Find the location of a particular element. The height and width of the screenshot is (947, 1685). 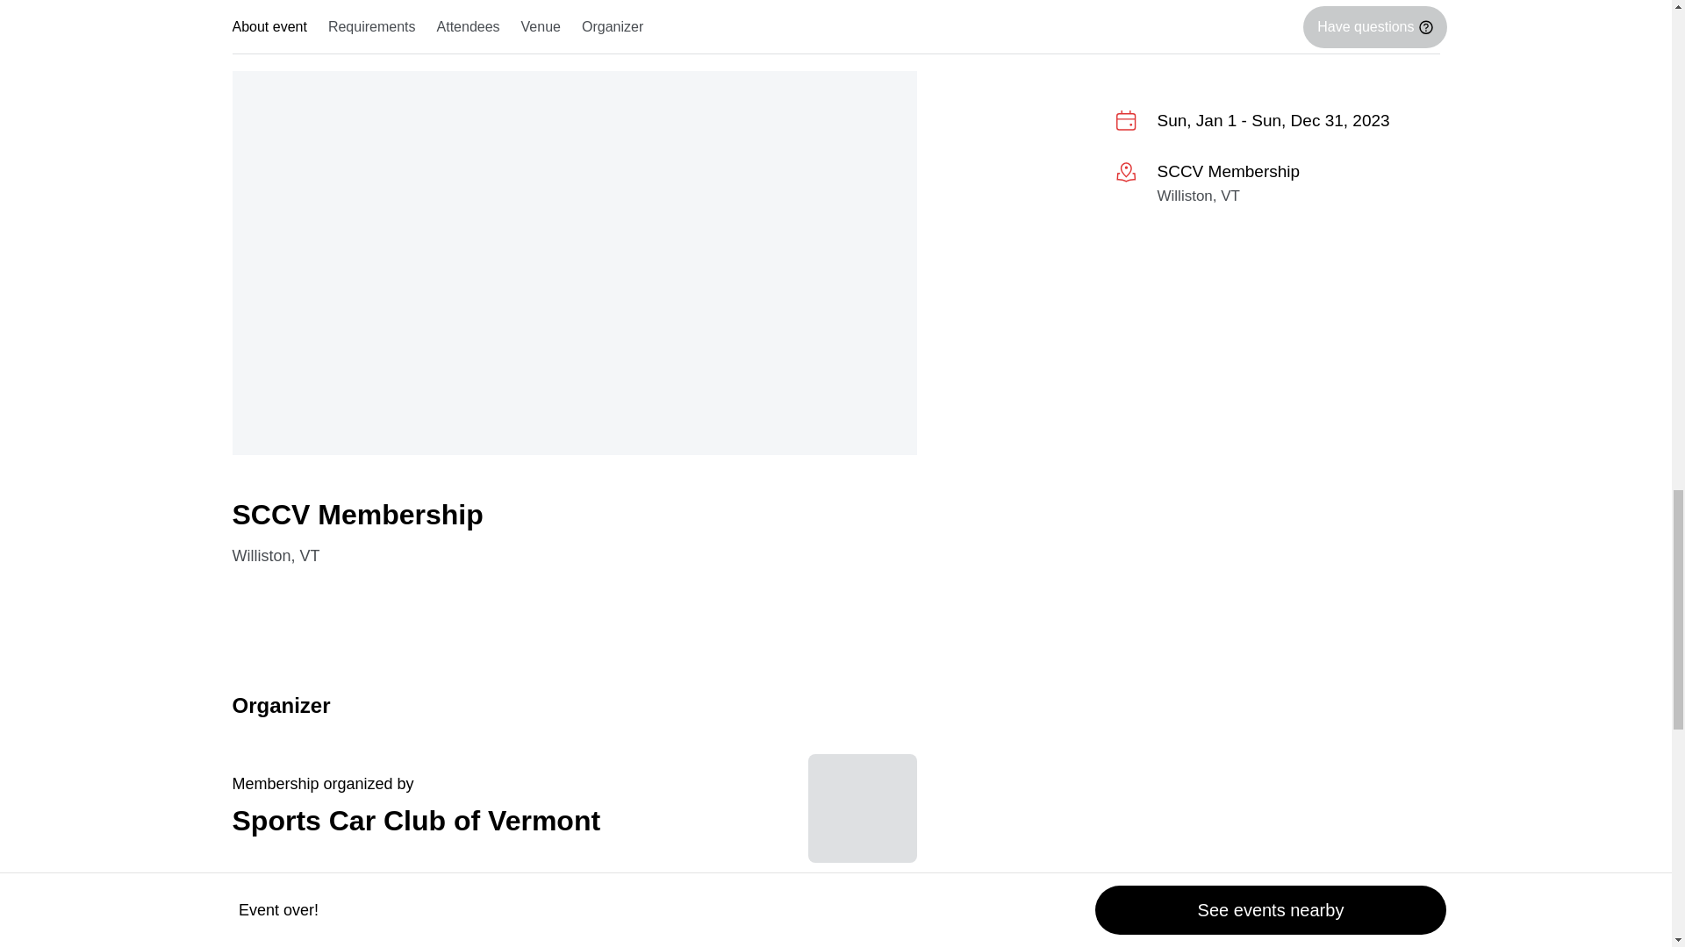

More events here is located at coordinates (862, 29).